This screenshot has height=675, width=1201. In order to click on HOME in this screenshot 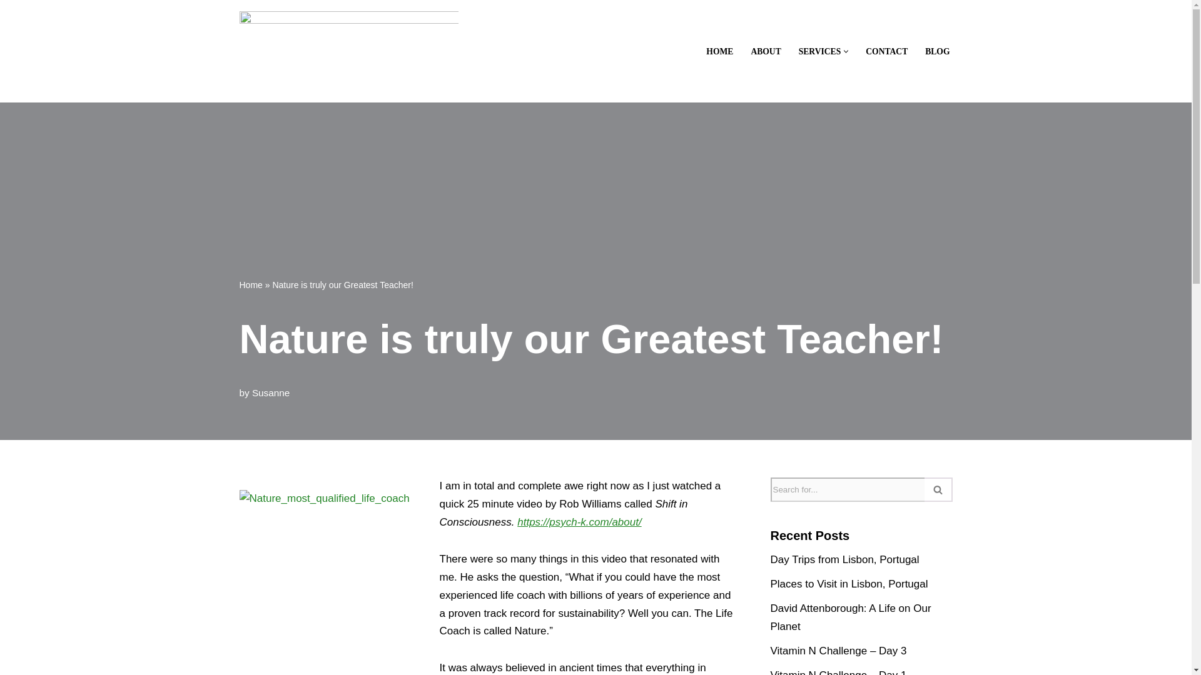, I will do `click(719, 51)`.